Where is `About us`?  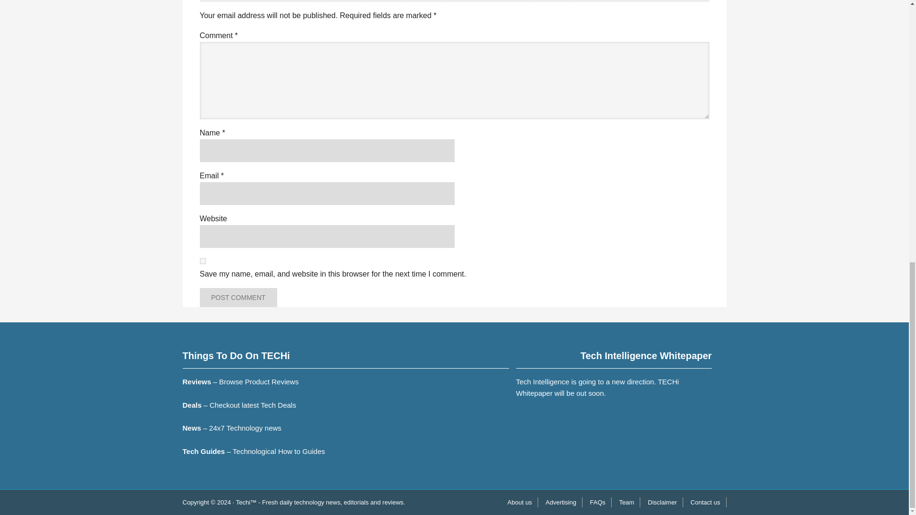
About us is located at coordinates (520, 502).